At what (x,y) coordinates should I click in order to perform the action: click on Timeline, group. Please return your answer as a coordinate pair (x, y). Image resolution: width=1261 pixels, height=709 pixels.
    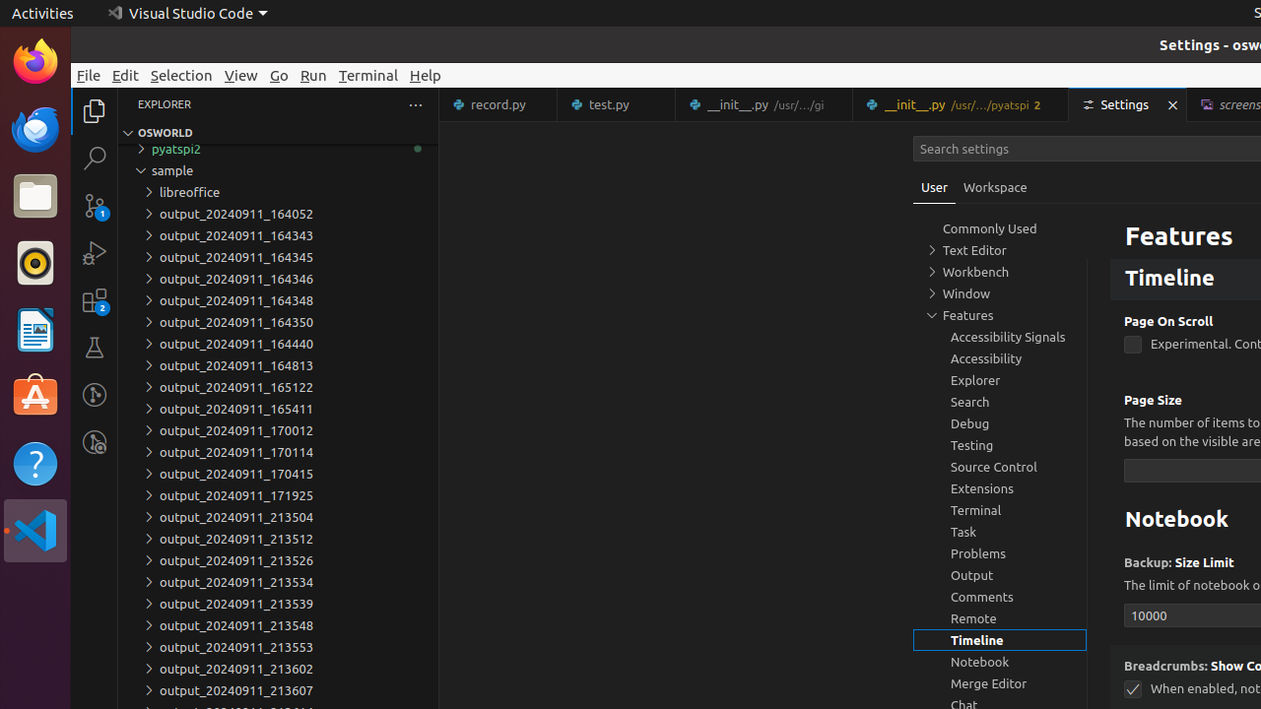
    Looking at the image, I should click on (1000, 640).